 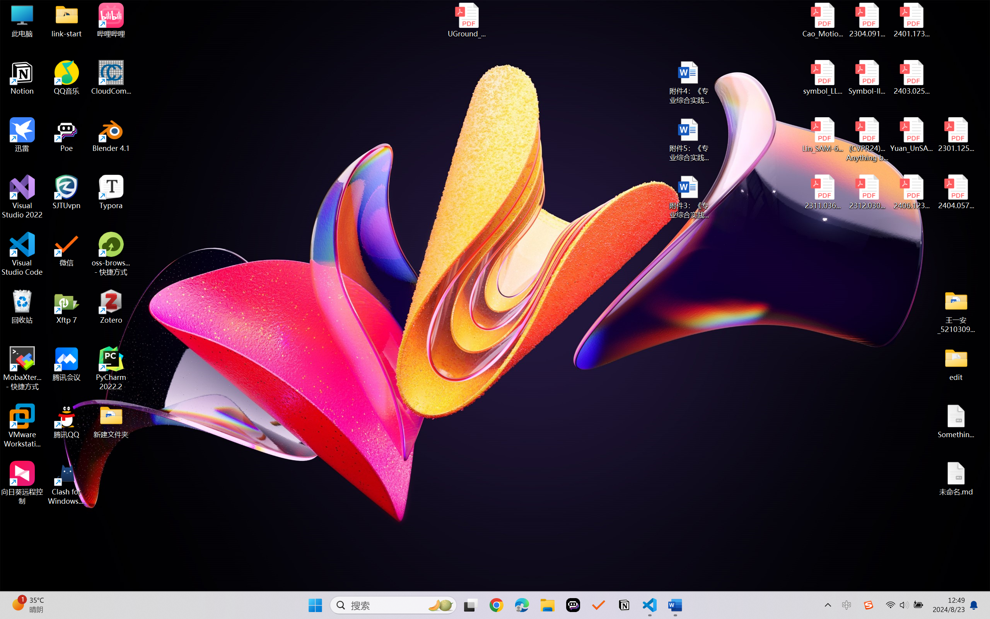 What do you see at coordinates (867, 20) in the screenshot?
I see `2304.09121v3.pdf` at bounding box center [867, 20].